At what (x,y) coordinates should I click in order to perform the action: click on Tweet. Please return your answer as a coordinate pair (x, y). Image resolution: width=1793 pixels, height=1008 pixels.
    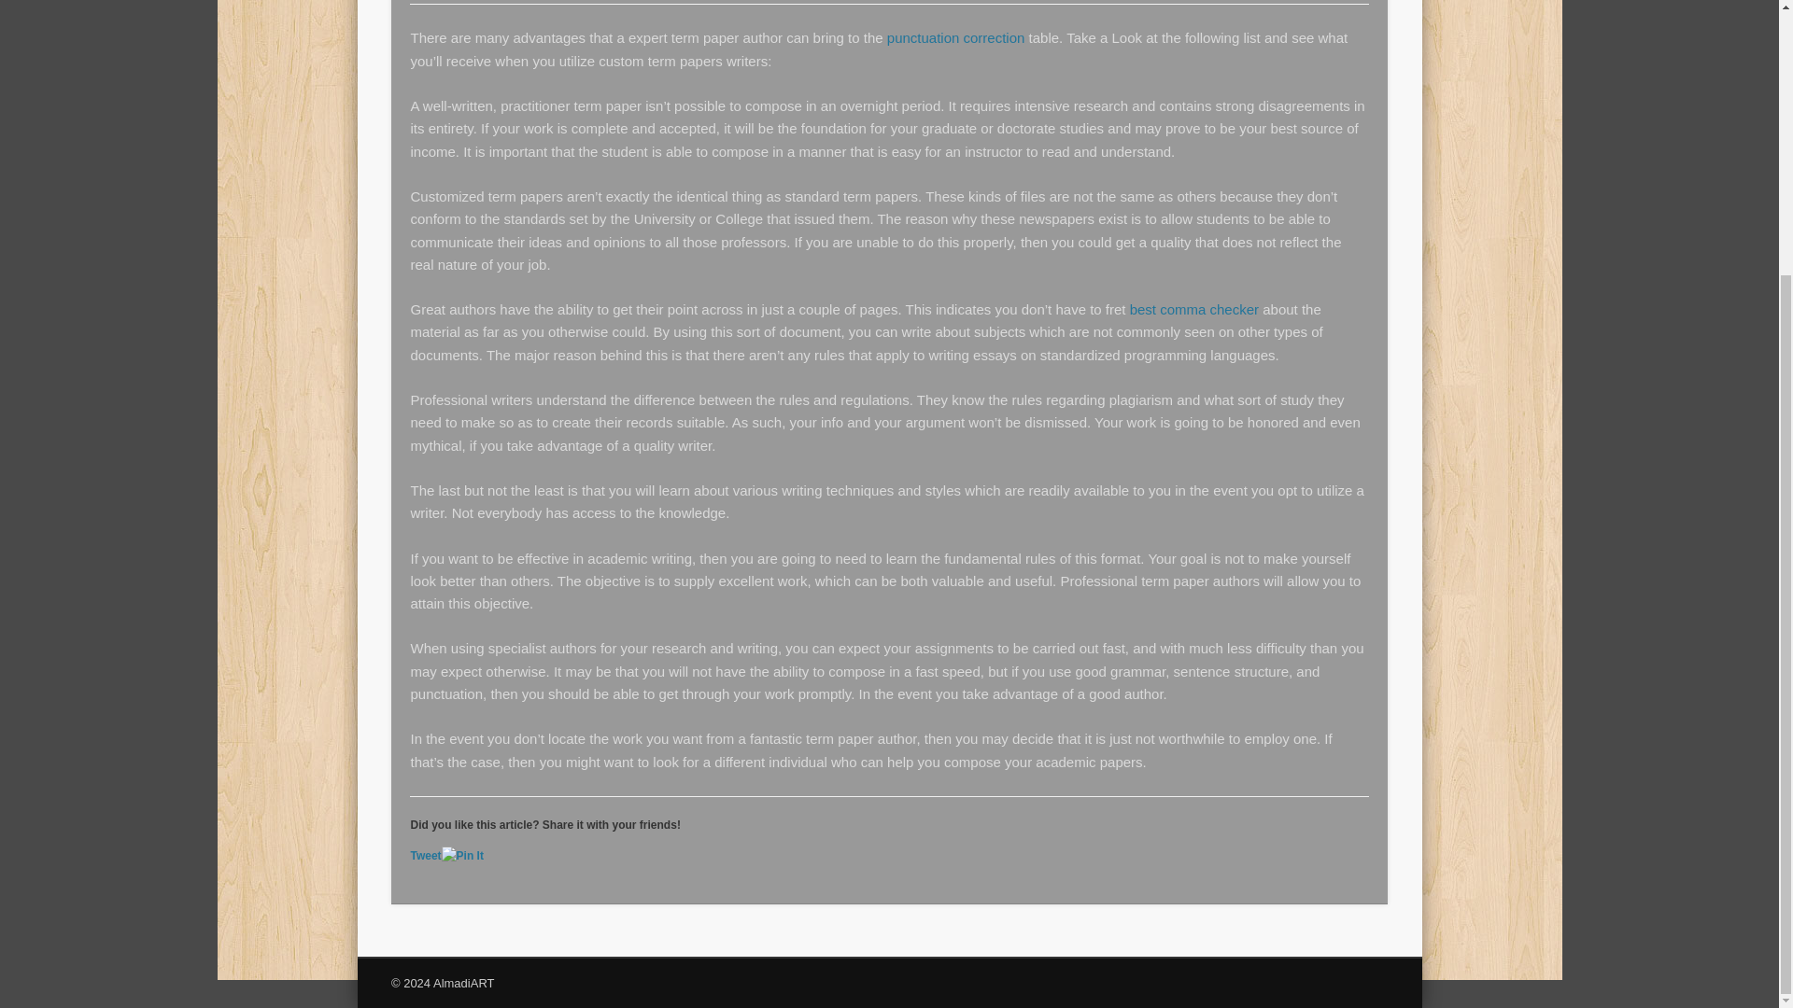
    Looking at the image, I should click on (426, 856).